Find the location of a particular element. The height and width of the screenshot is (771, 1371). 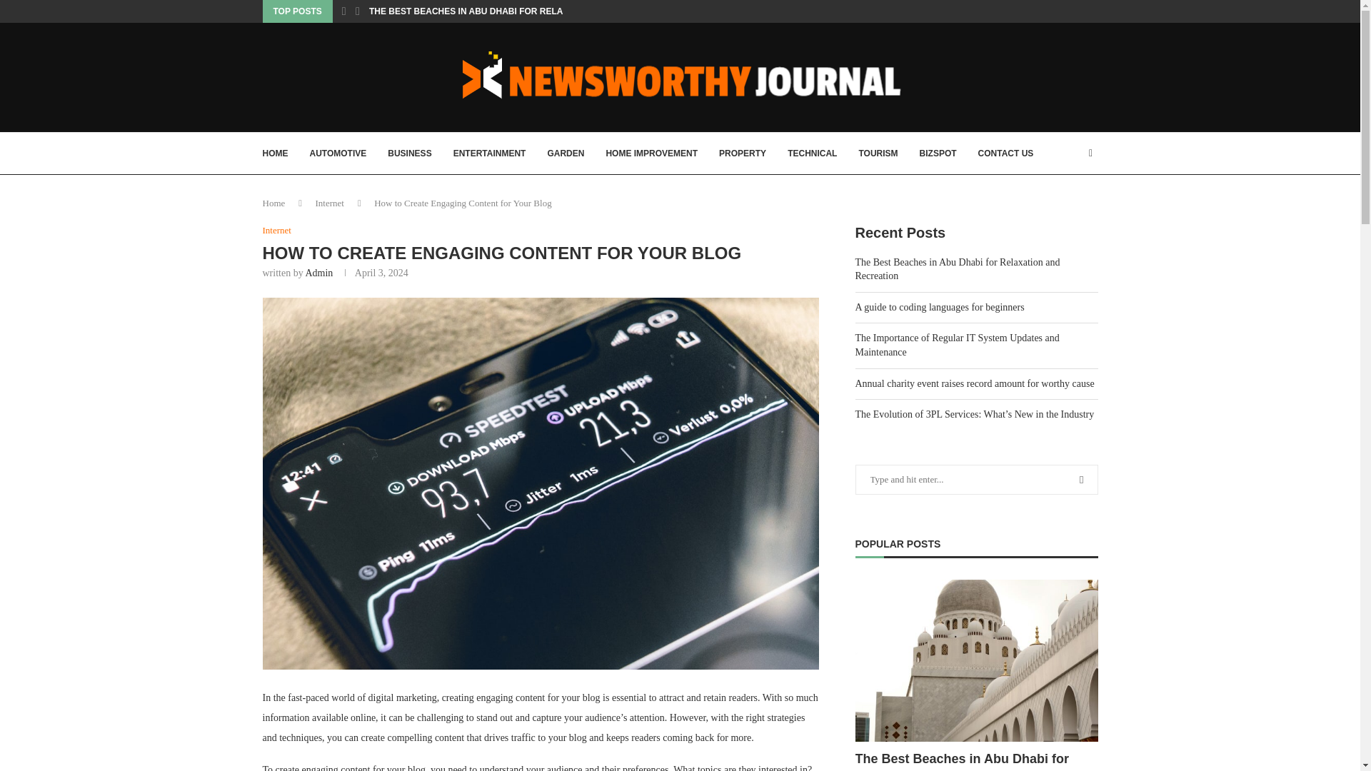

Internet is located at coordinates (277, 230).